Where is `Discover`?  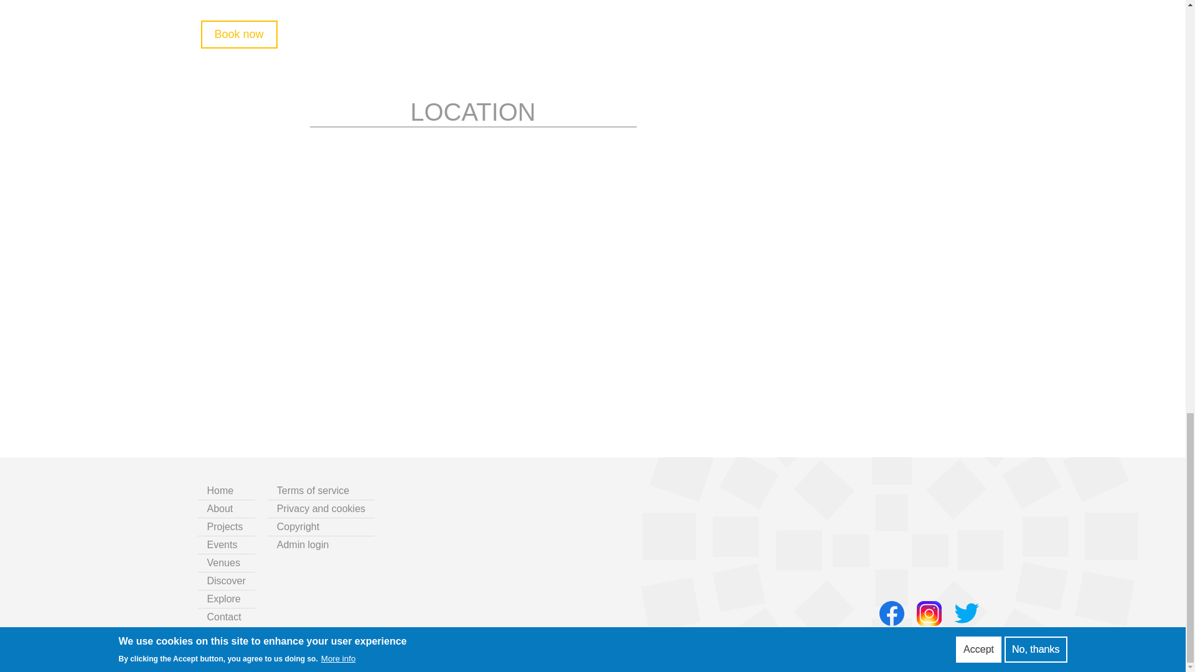 Discover is located at coordinates (227, 581).